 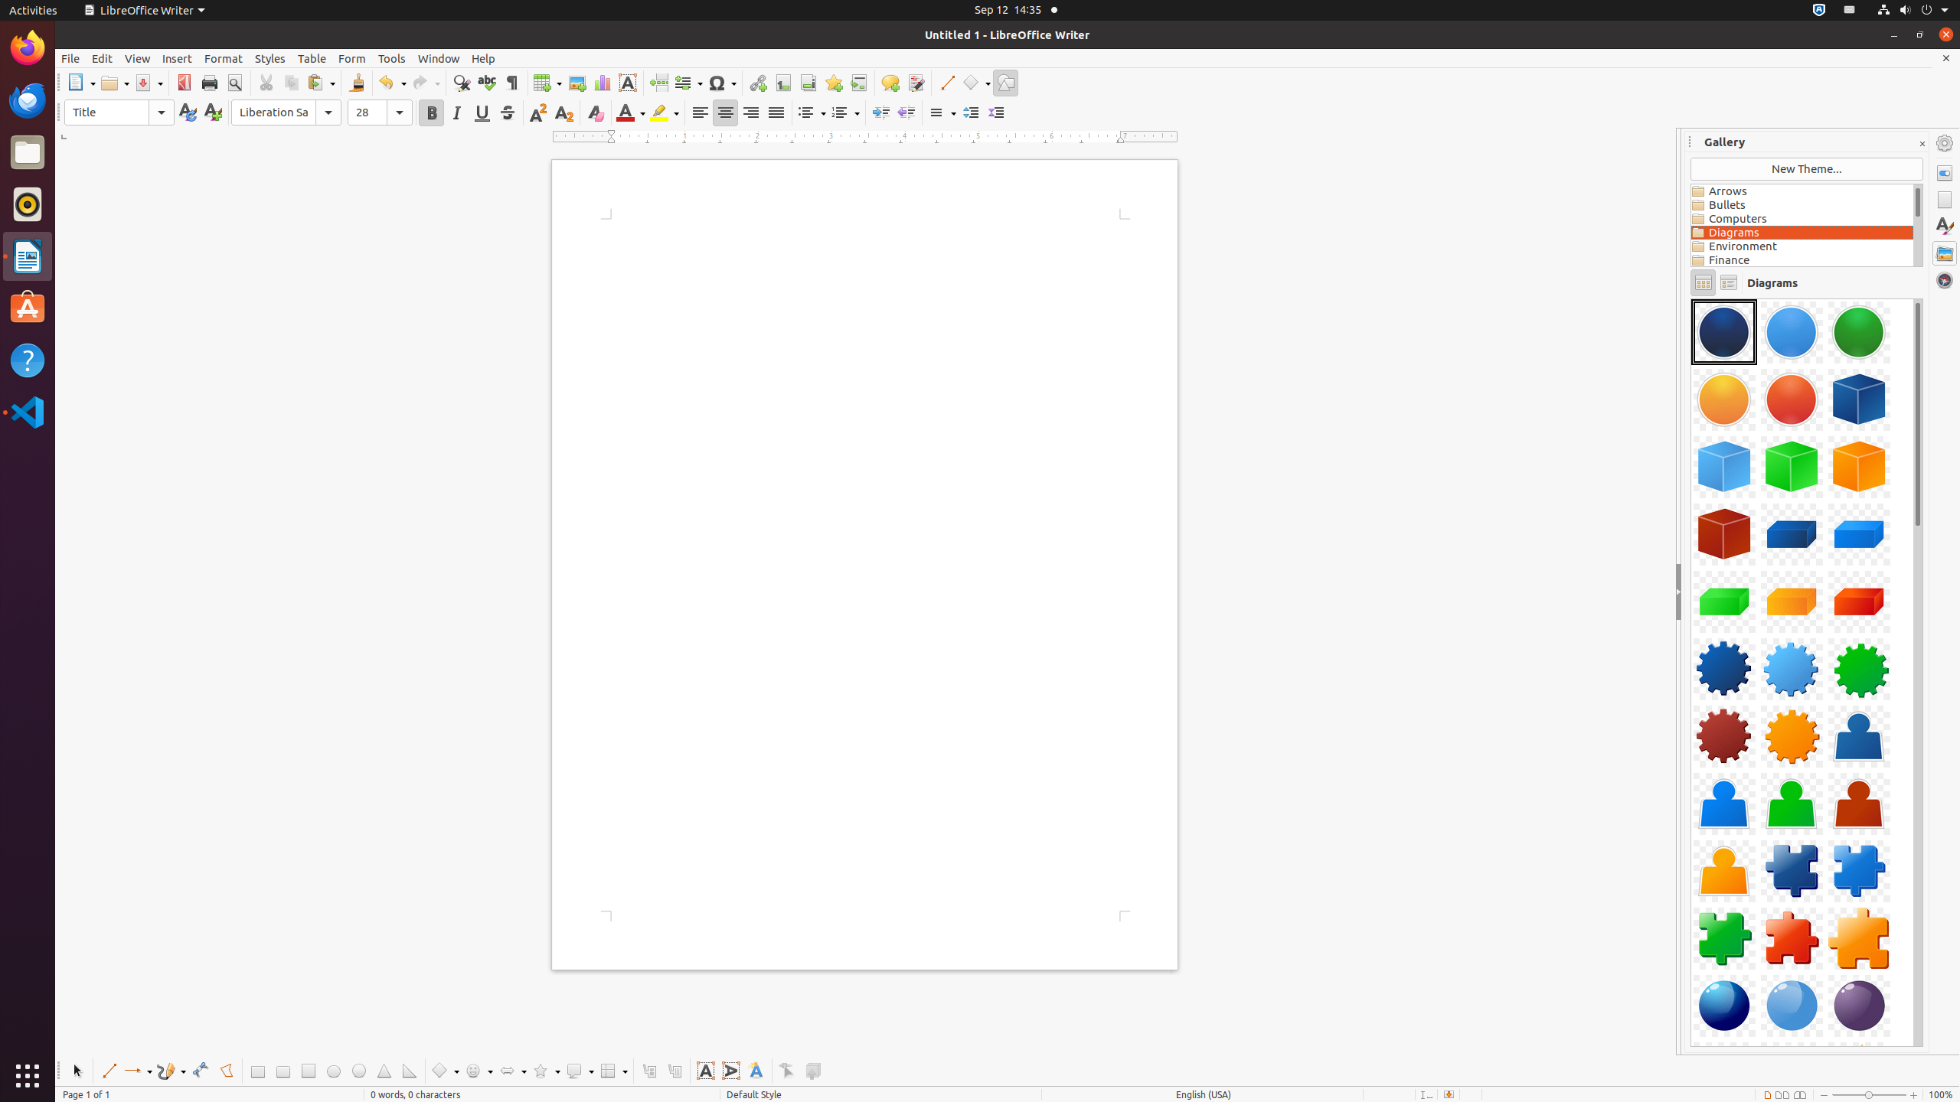 I want to click on Component-Gear02-LightBlue, so click(x=1792, y=668).